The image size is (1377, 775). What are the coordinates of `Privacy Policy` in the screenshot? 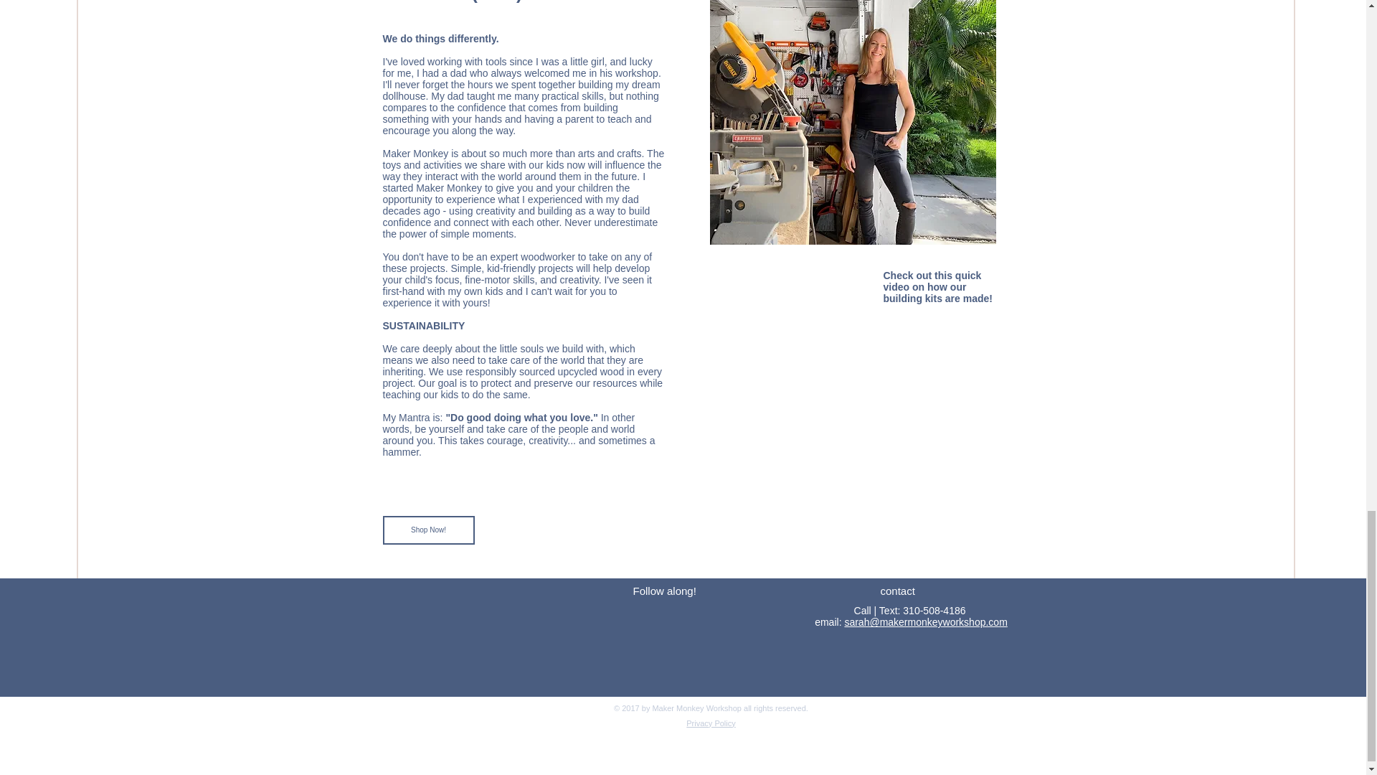 It's located at (710, 723).